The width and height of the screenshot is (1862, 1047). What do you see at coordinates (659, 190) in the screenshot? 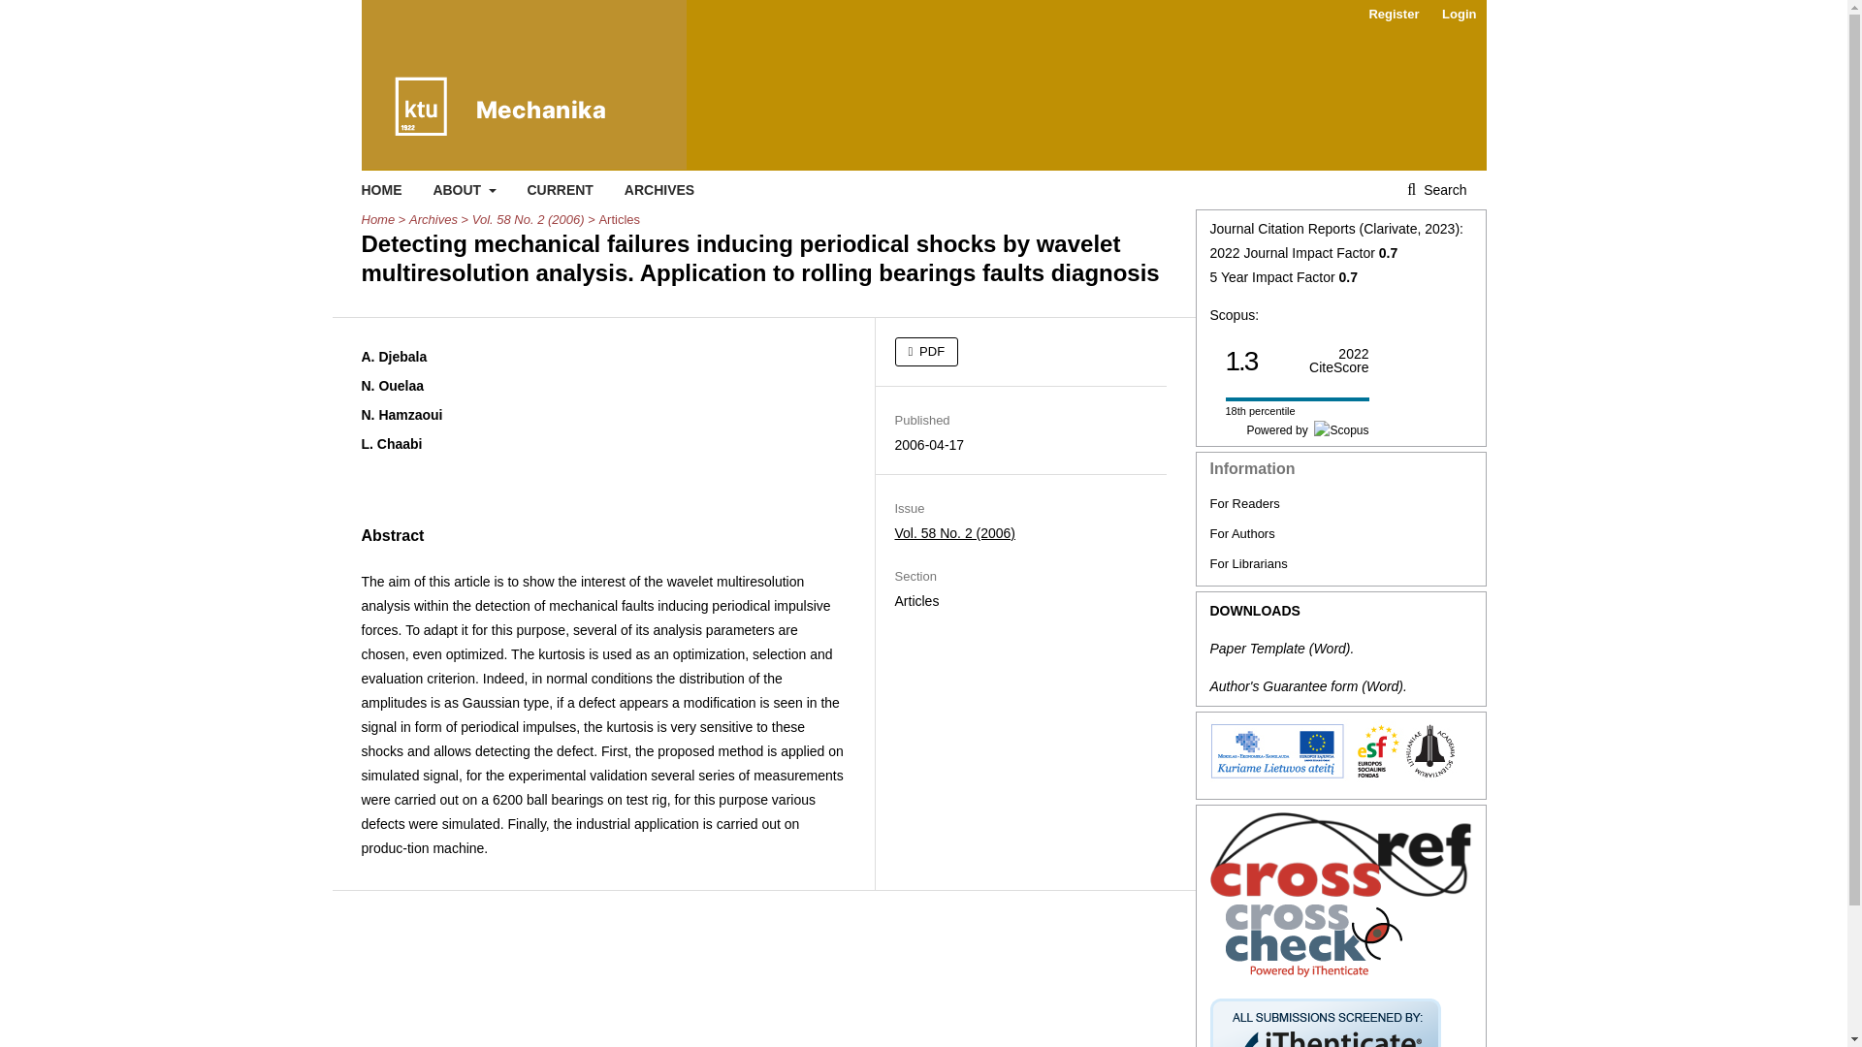
I see `ARCHIVES` at bounding box center [659, 190].